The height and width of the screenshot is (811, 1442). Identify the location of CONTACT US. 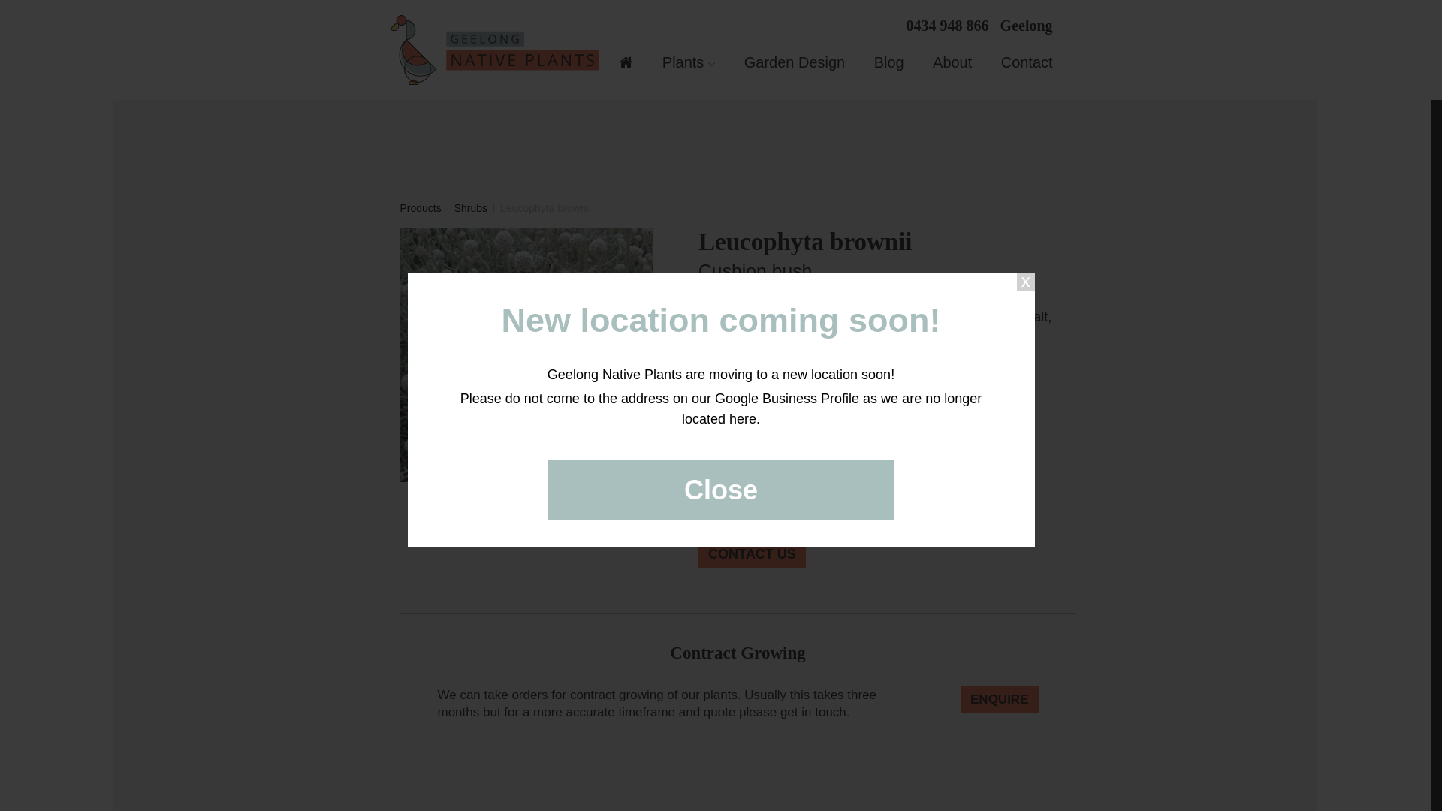
(753, 554).